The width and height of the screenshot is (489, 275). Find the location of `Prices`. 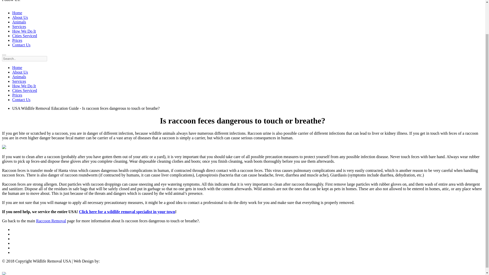

Prices is located at coordinates (17, 40).